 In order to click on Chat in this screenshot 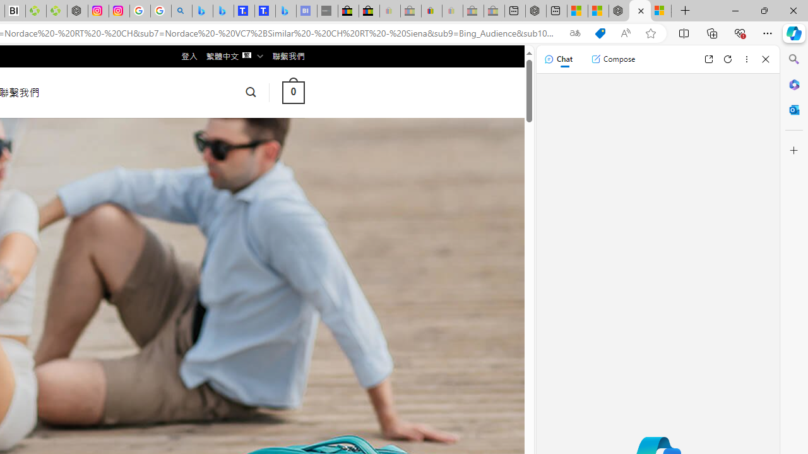, I will do `click(558, 59)`.